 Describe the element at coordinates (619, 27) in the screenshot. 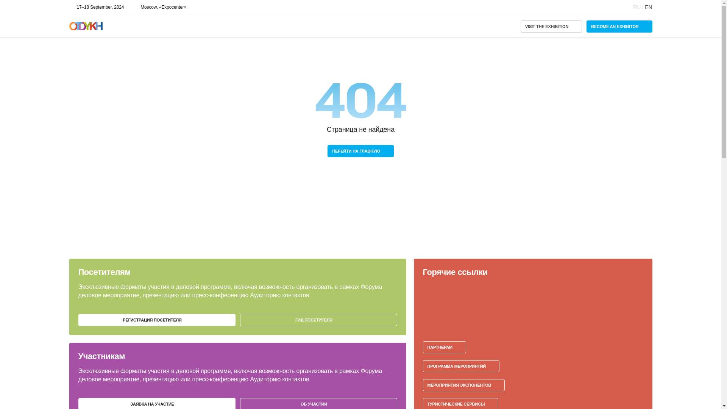

I see `BECOME AN EXHIBITOR` at that location.